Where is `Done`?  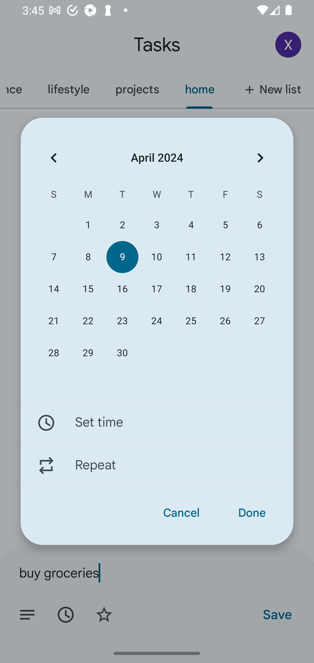
Done is located at coordinates (252, 513).